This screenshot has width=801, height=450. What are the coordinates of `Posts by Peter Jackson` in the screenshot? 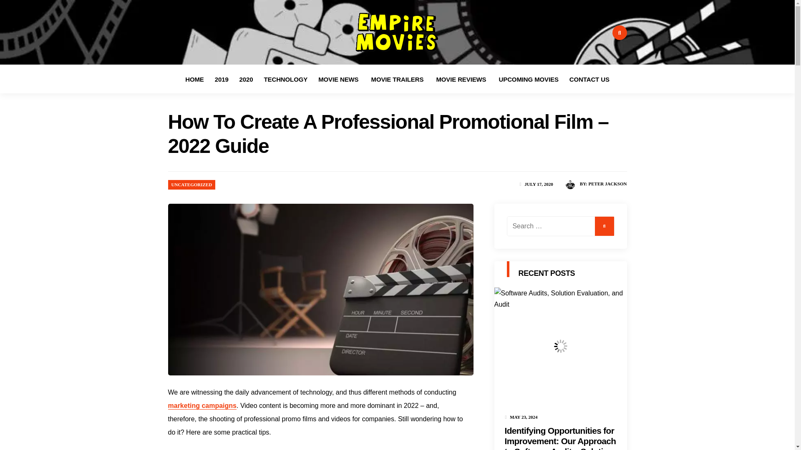 It's located at (607, 184).